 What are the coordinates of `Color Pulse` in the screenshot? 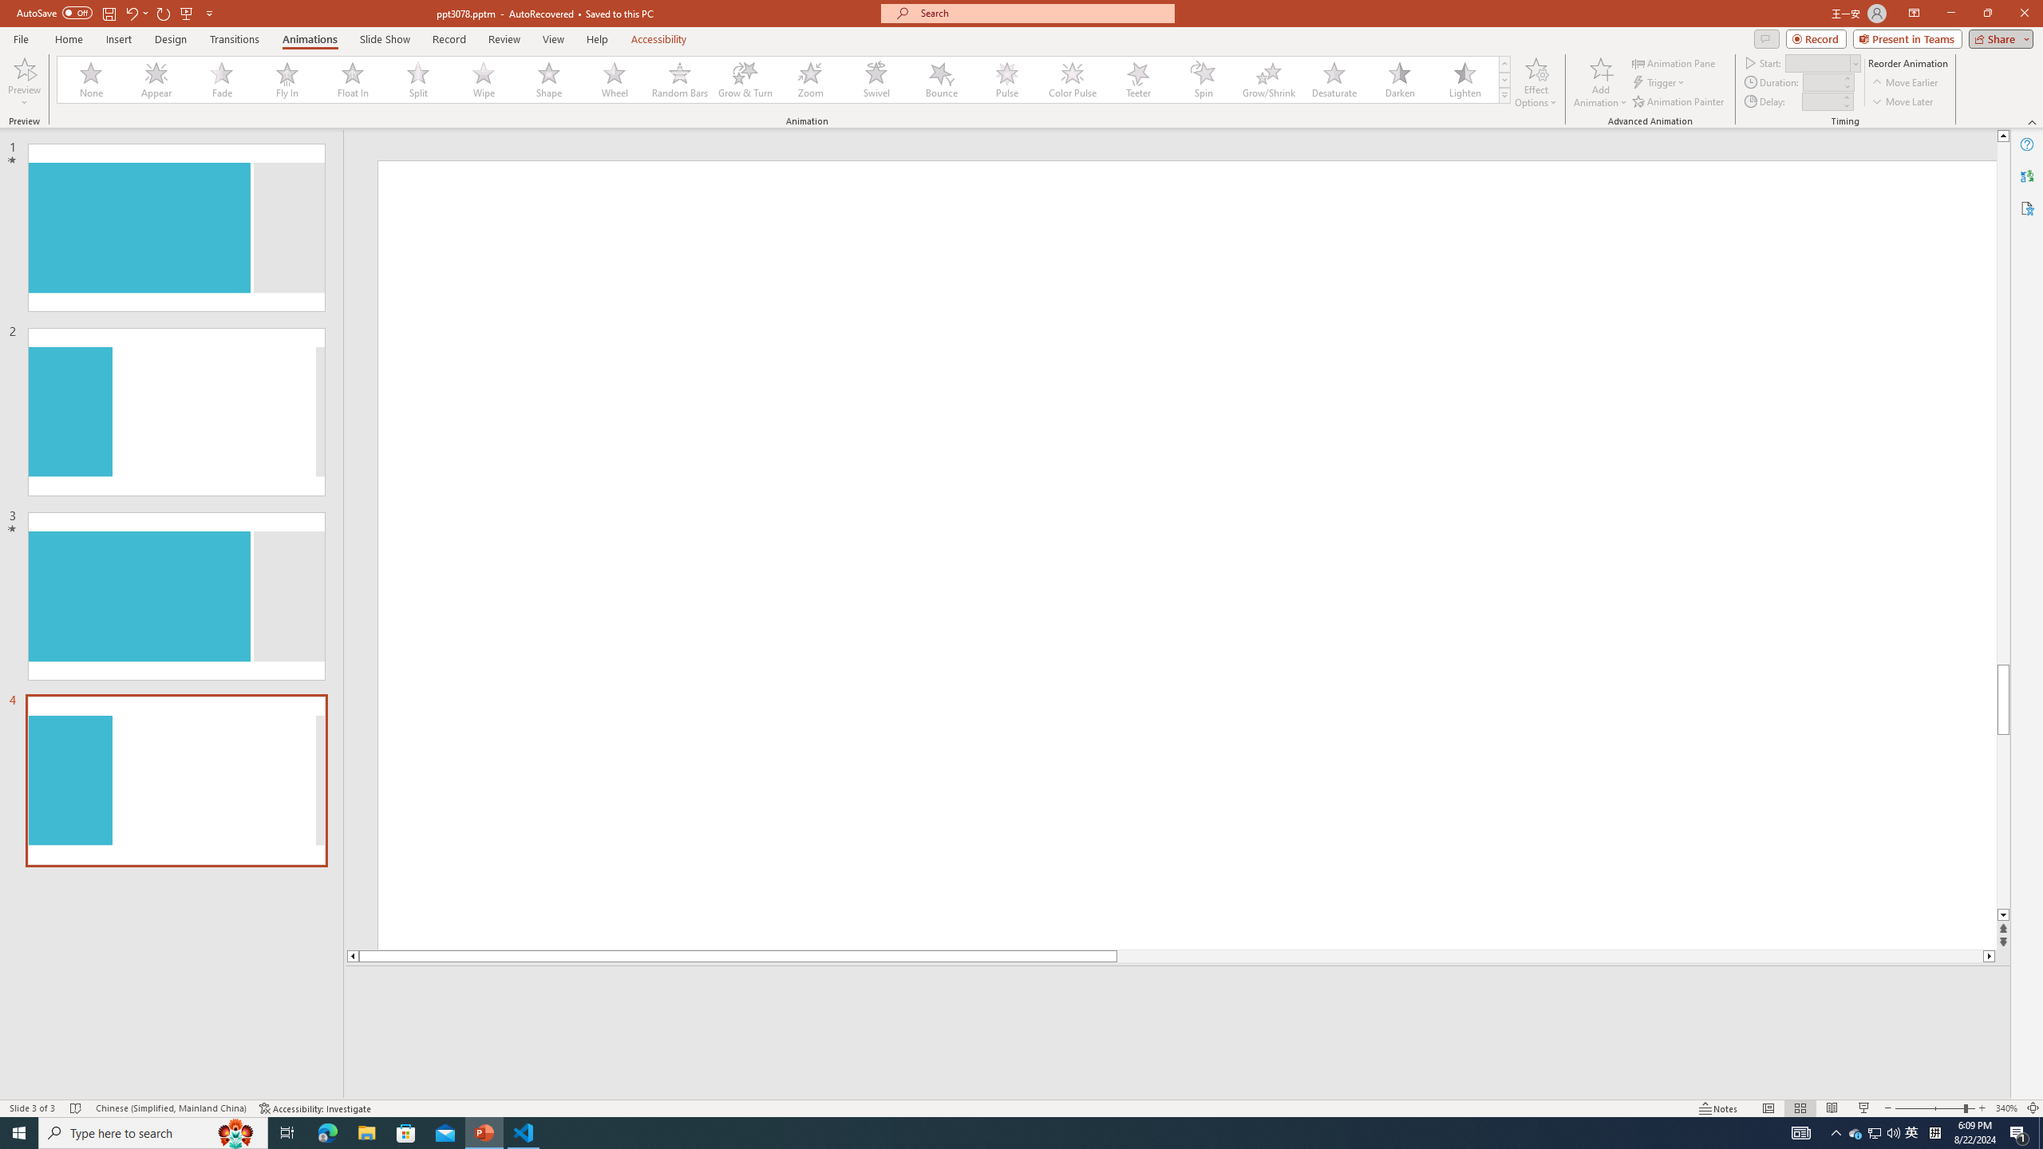 It's located at (1073, 80).